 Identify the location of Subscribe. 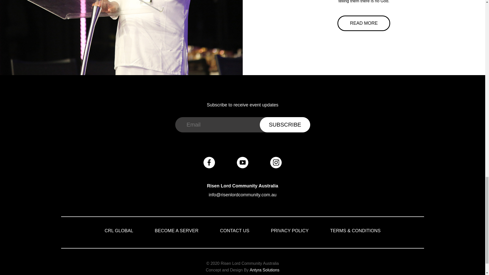
(285, 125).